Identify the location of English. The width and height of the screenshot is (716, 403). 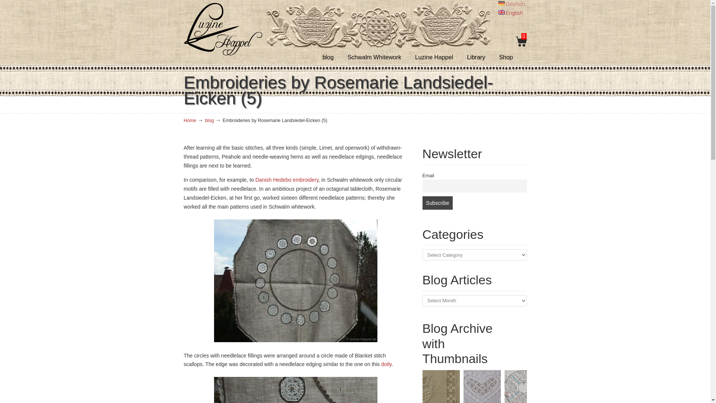
(510, 13).